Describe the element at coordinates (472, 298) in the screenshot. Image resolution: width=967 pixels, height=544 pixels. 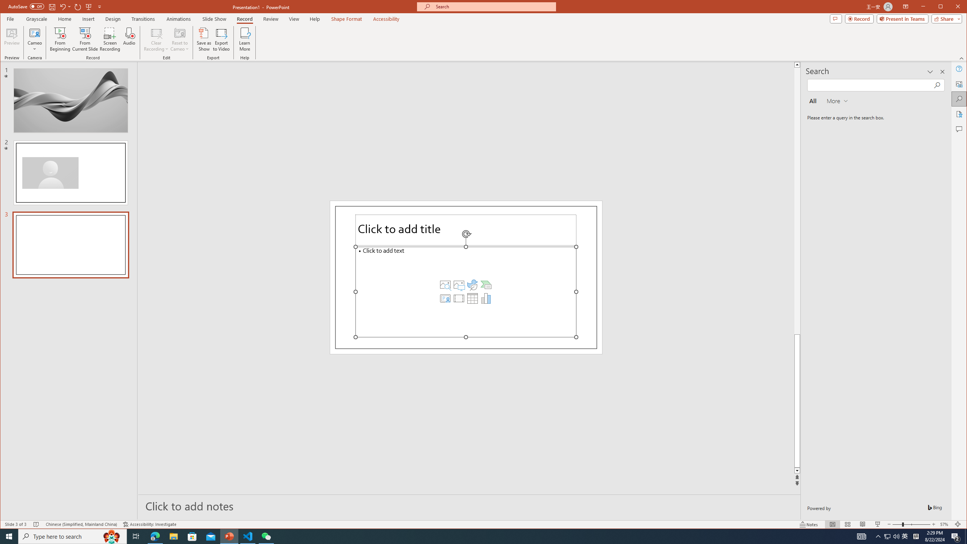
I see `Insert Table` at that location.